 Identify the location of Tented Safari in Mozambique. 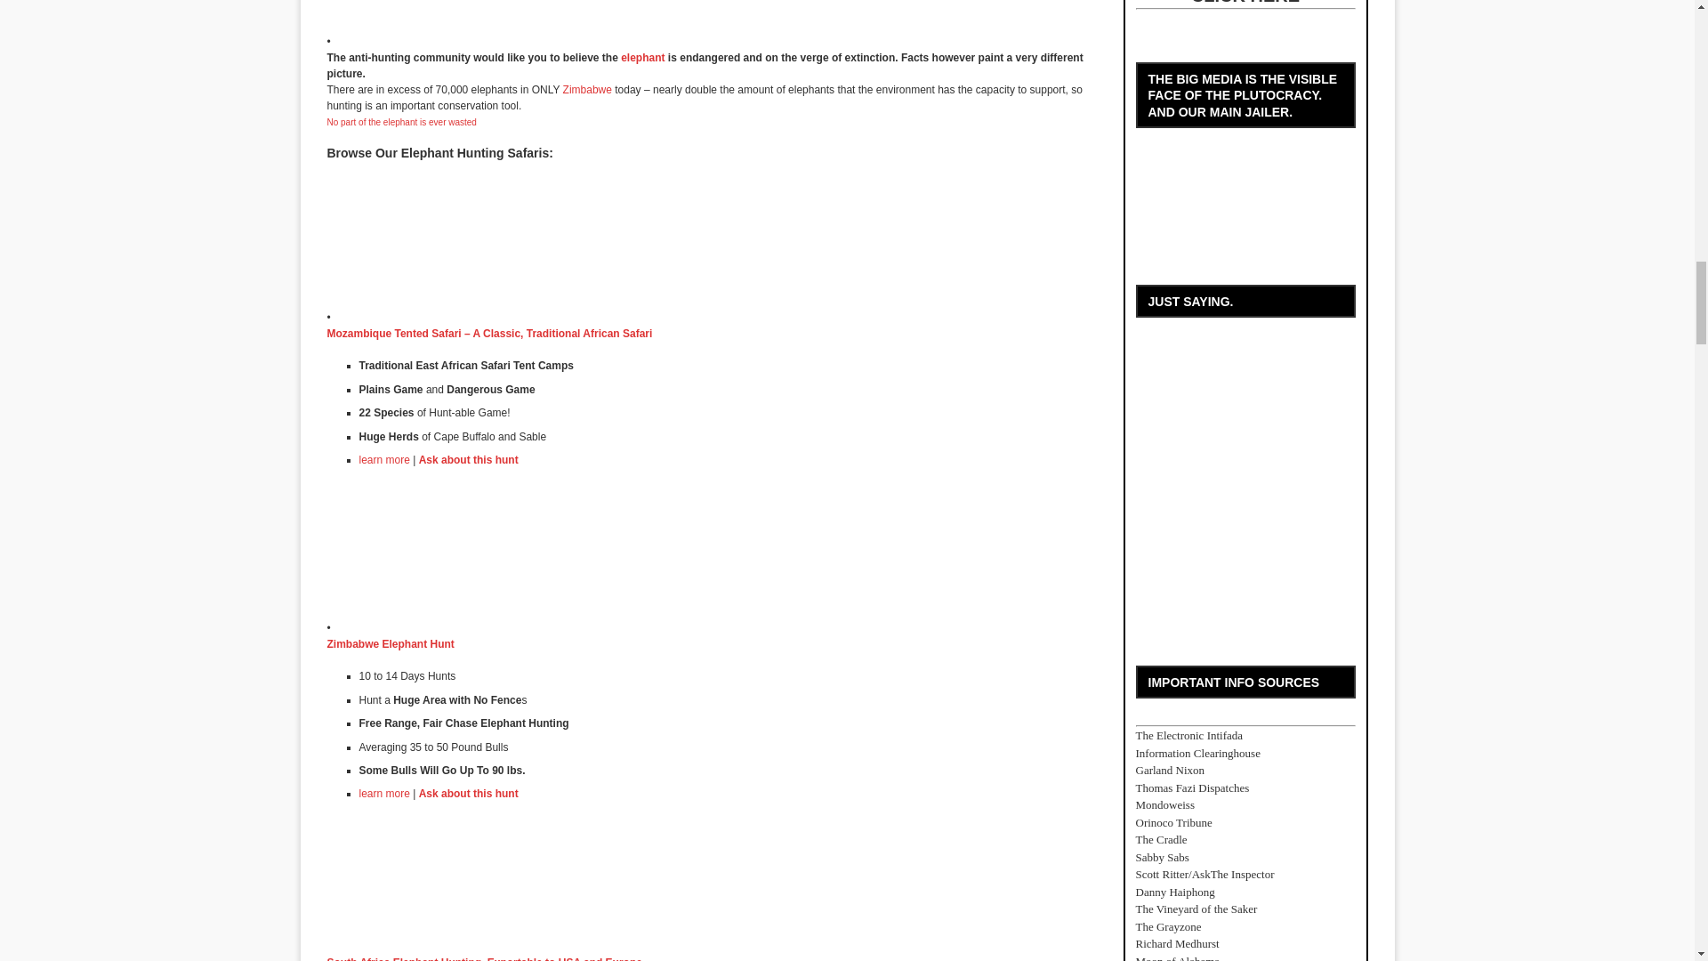
(384, 459).